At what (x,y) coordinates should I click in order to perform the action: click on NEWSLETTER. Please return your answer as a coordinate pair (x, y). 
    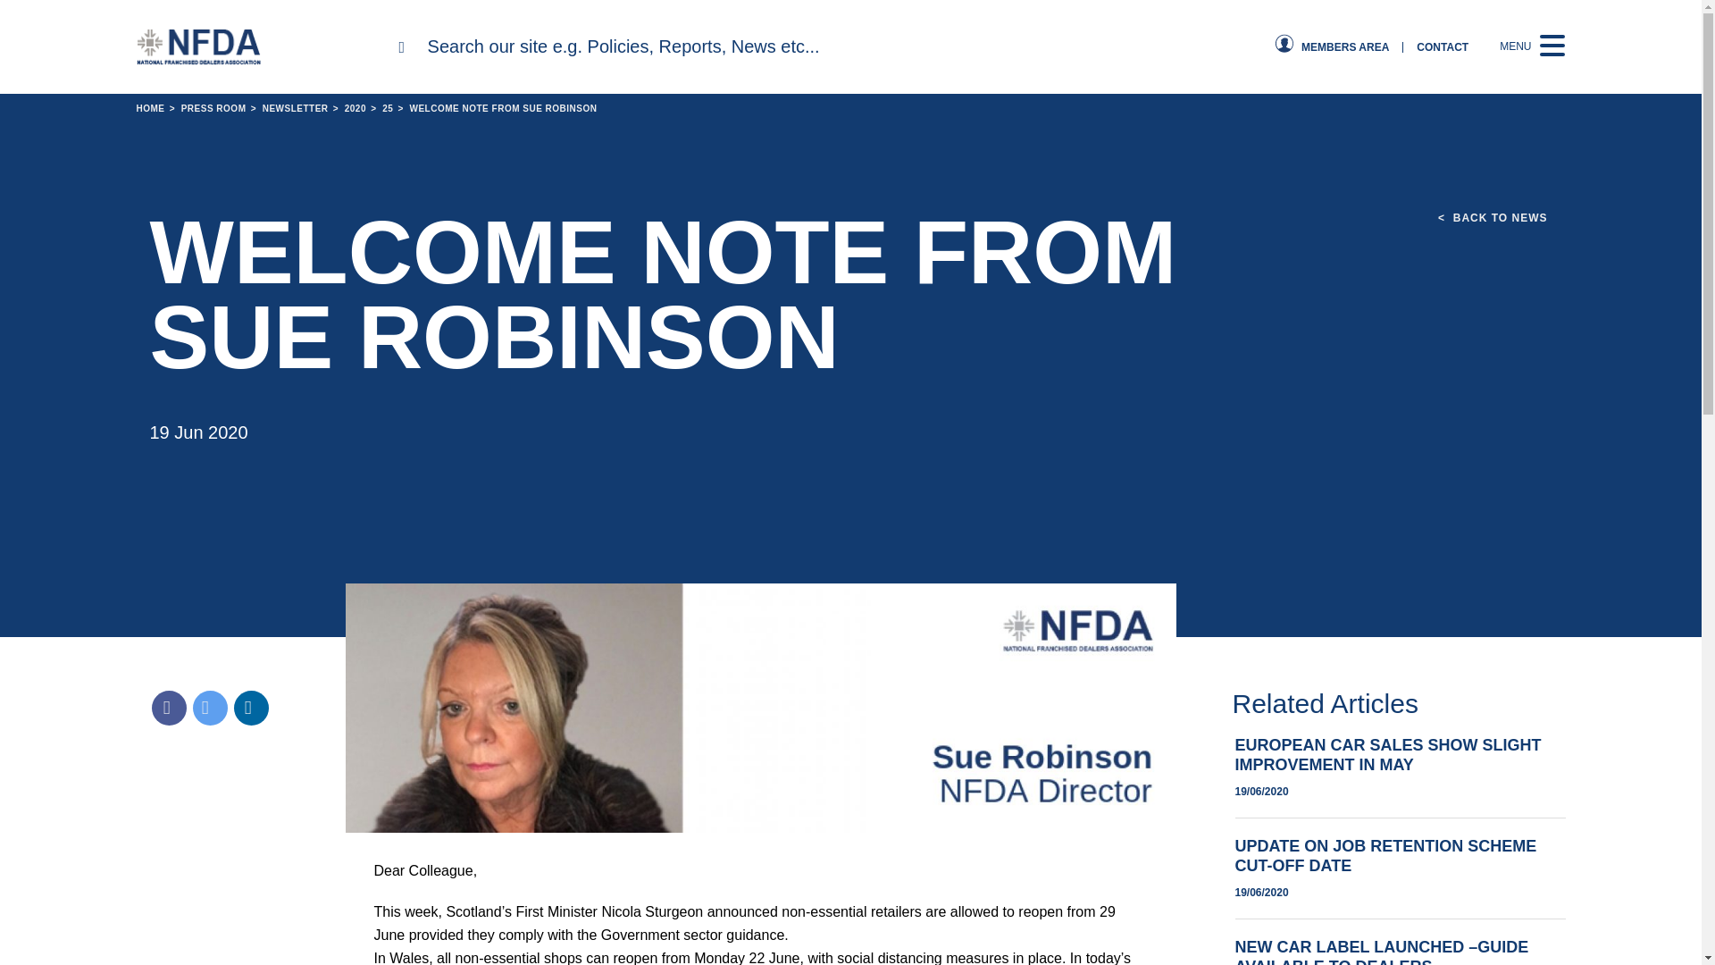
    Looking at the image, I should click on (287, 108).